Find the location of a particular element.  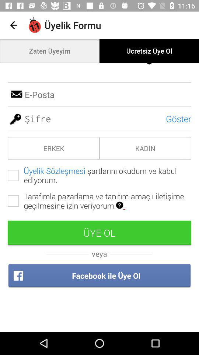

jump to erkek is located at coordinates (54, 148).